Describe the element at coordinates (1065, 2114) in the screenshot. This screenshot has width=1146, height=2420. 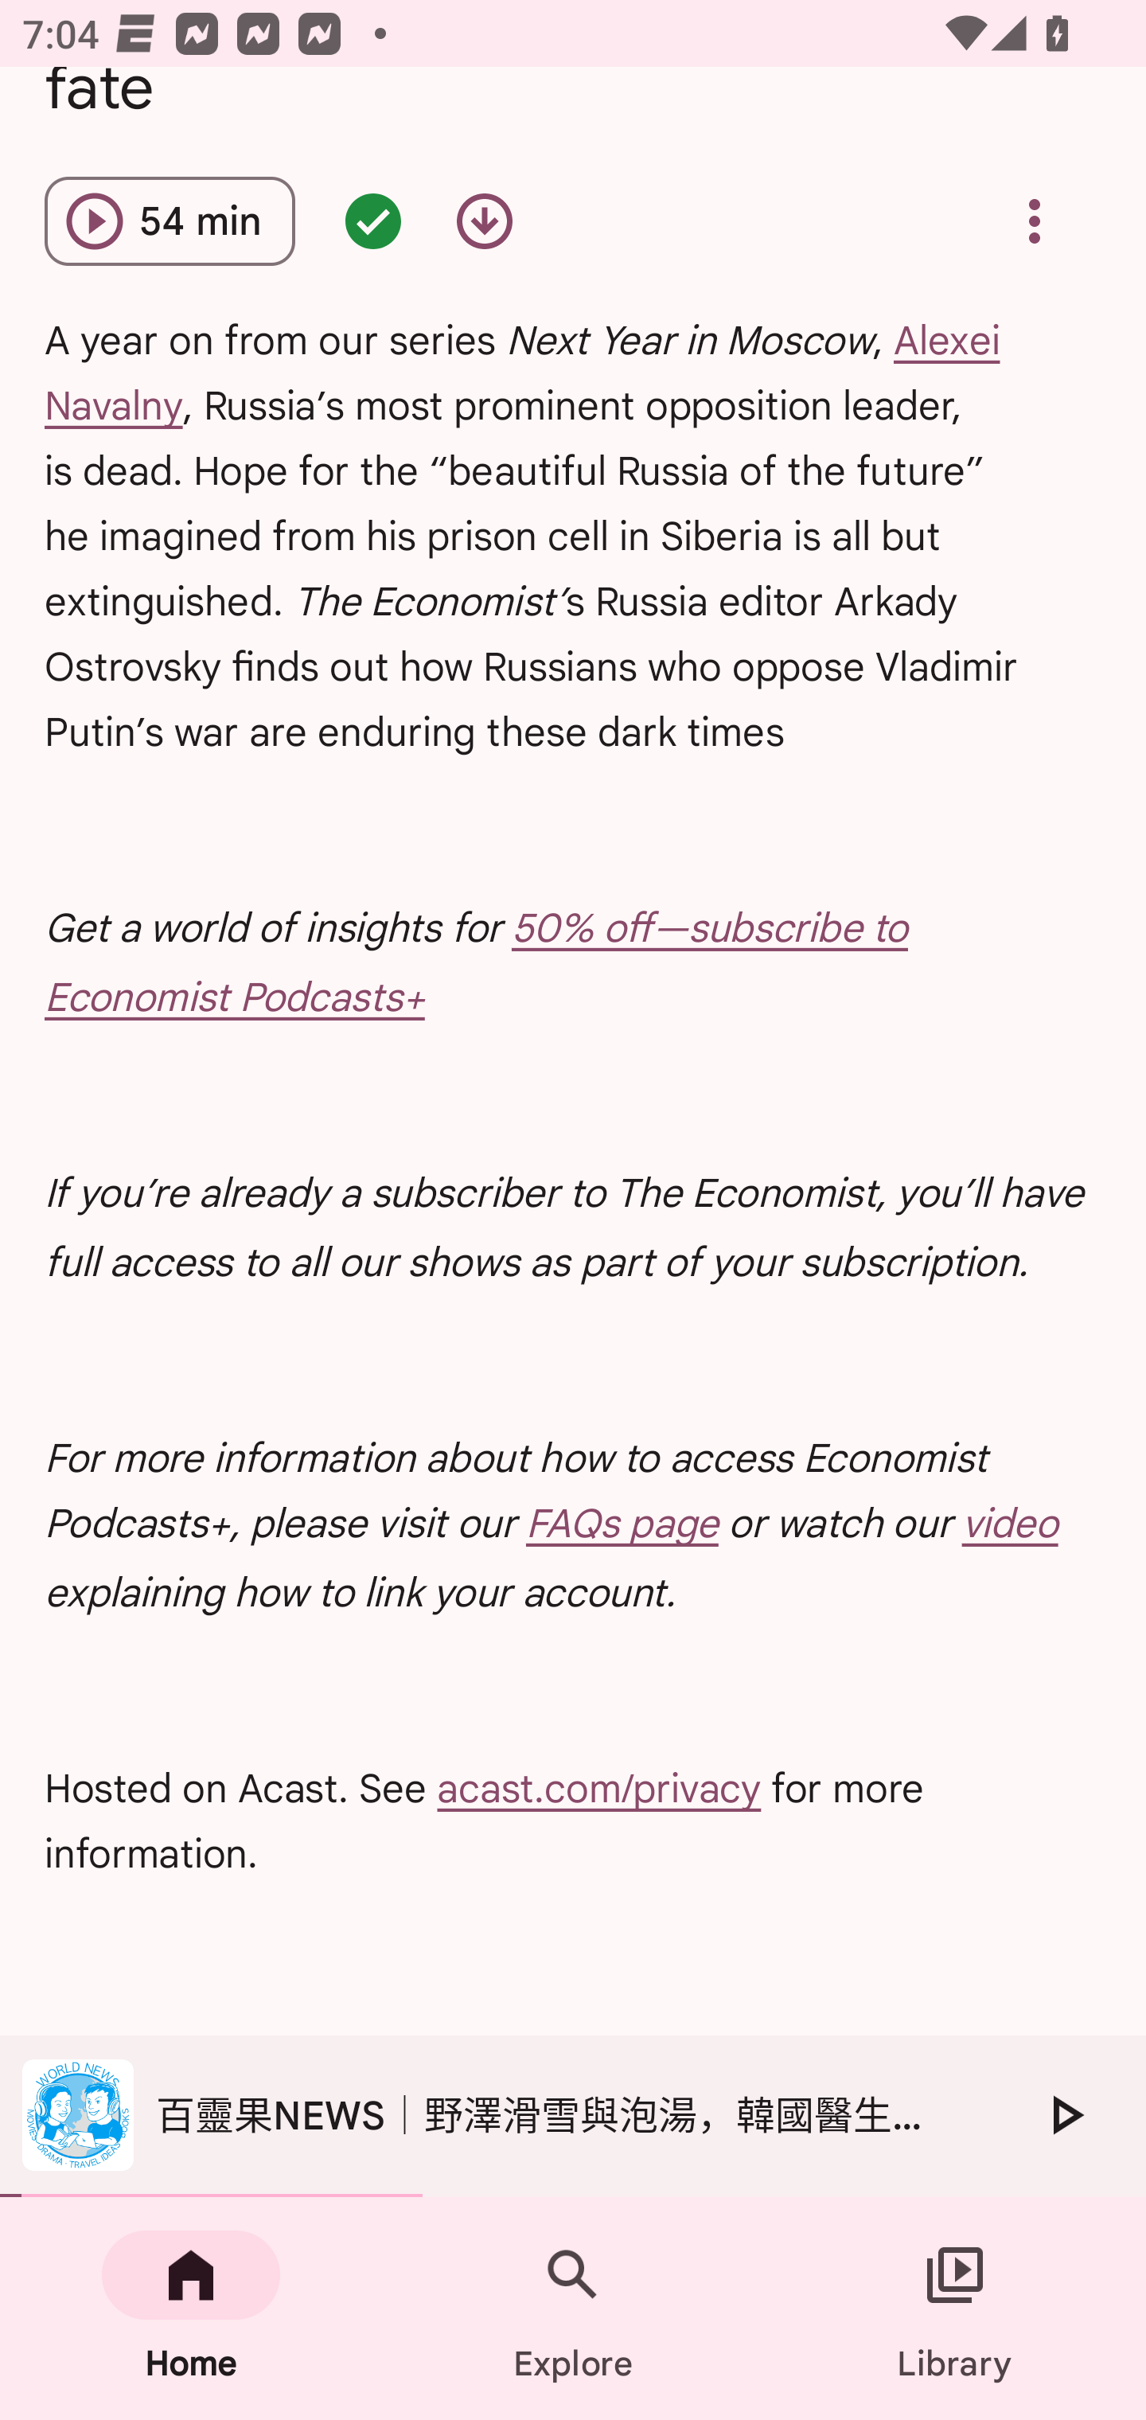
I see `Play` at that location.